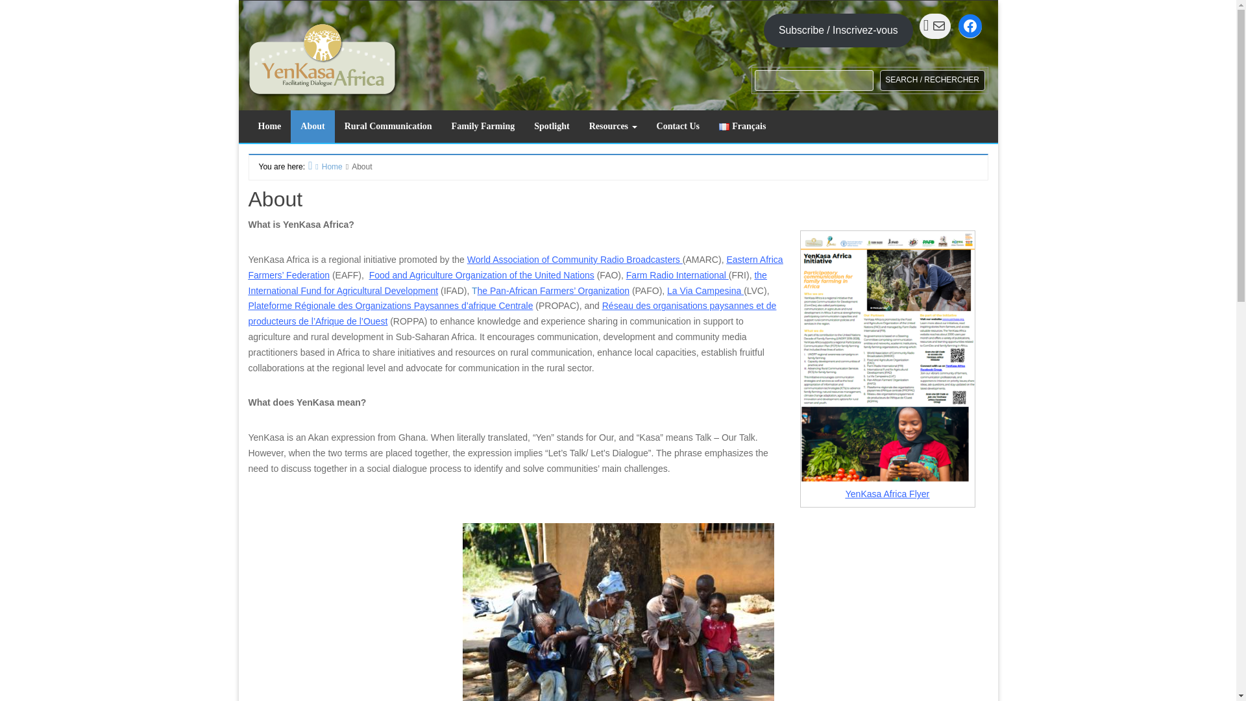  Describe the element at coordinates (388, 126) in the screenshot. I see `Rural Communication` at that location.